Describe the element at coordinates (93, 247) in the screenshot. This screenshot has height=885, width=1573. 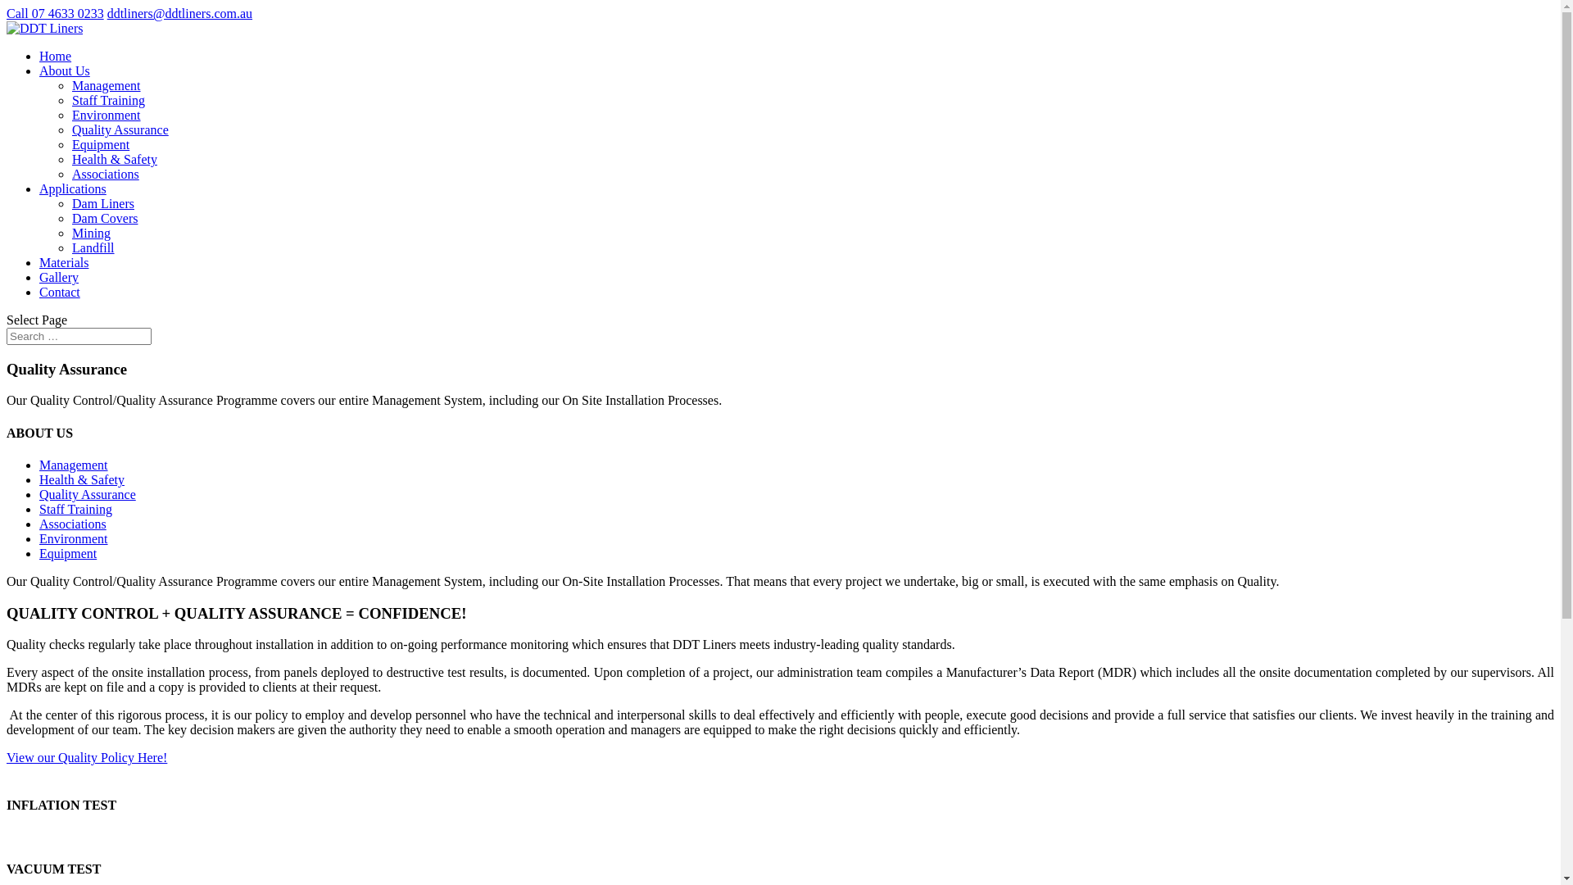
I see `Landfill` at that location.